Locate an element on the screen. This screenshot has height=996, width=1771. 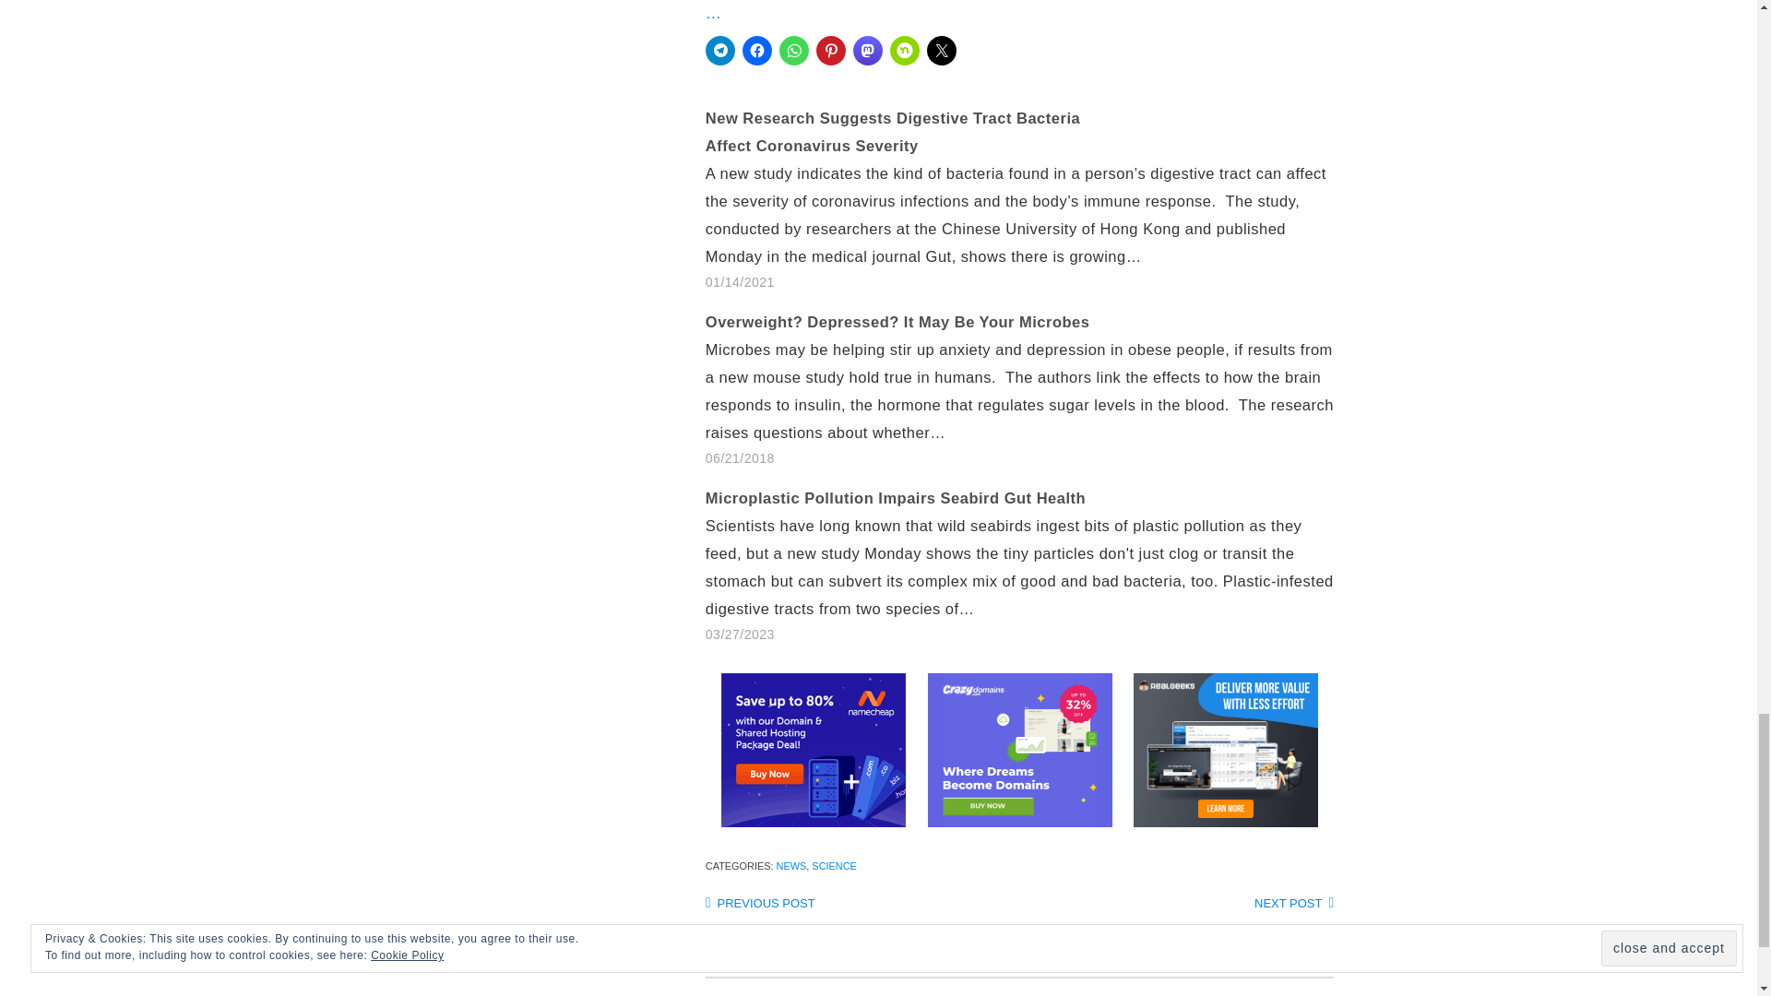
PREVIOUS POST is located at coordinates (760, 904).